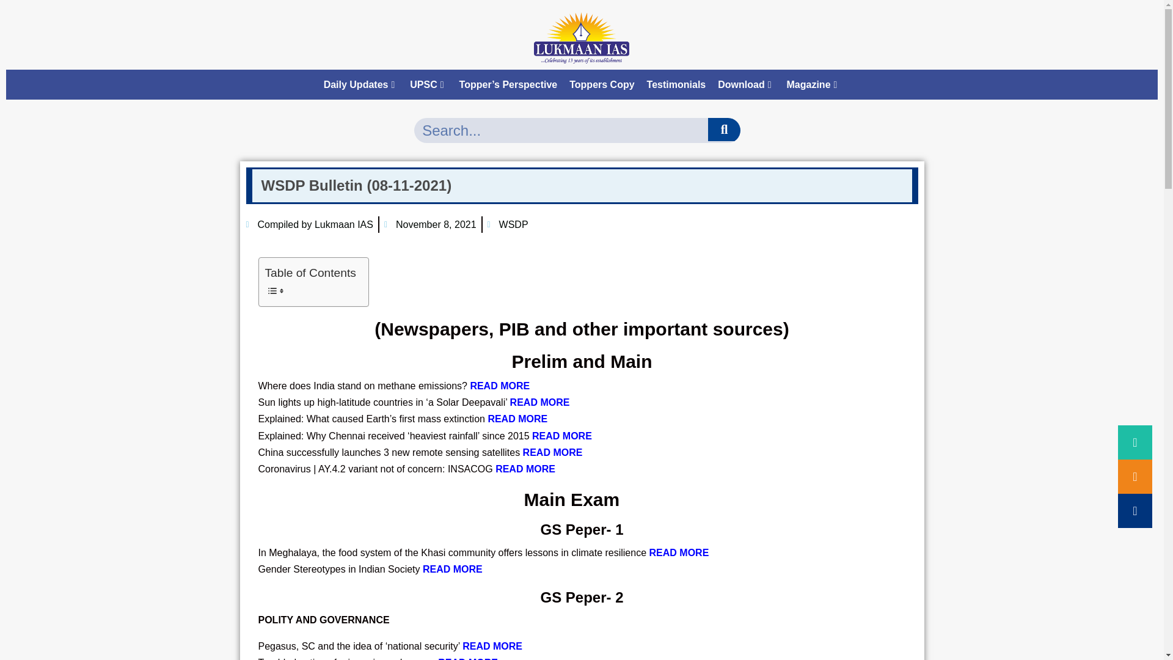 This screenshot has height=660, width=1173. I want to click on Testimonials, so click(676, 84).